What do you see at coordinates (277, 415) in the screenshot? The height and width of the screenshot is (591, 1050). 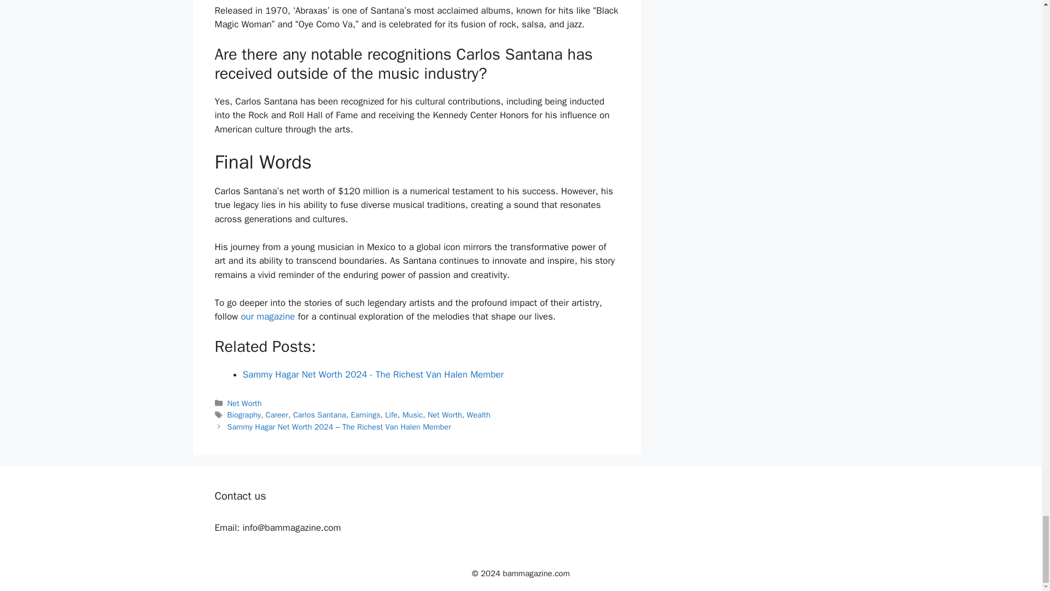 I see `Career` at bounding box center [277, 415].